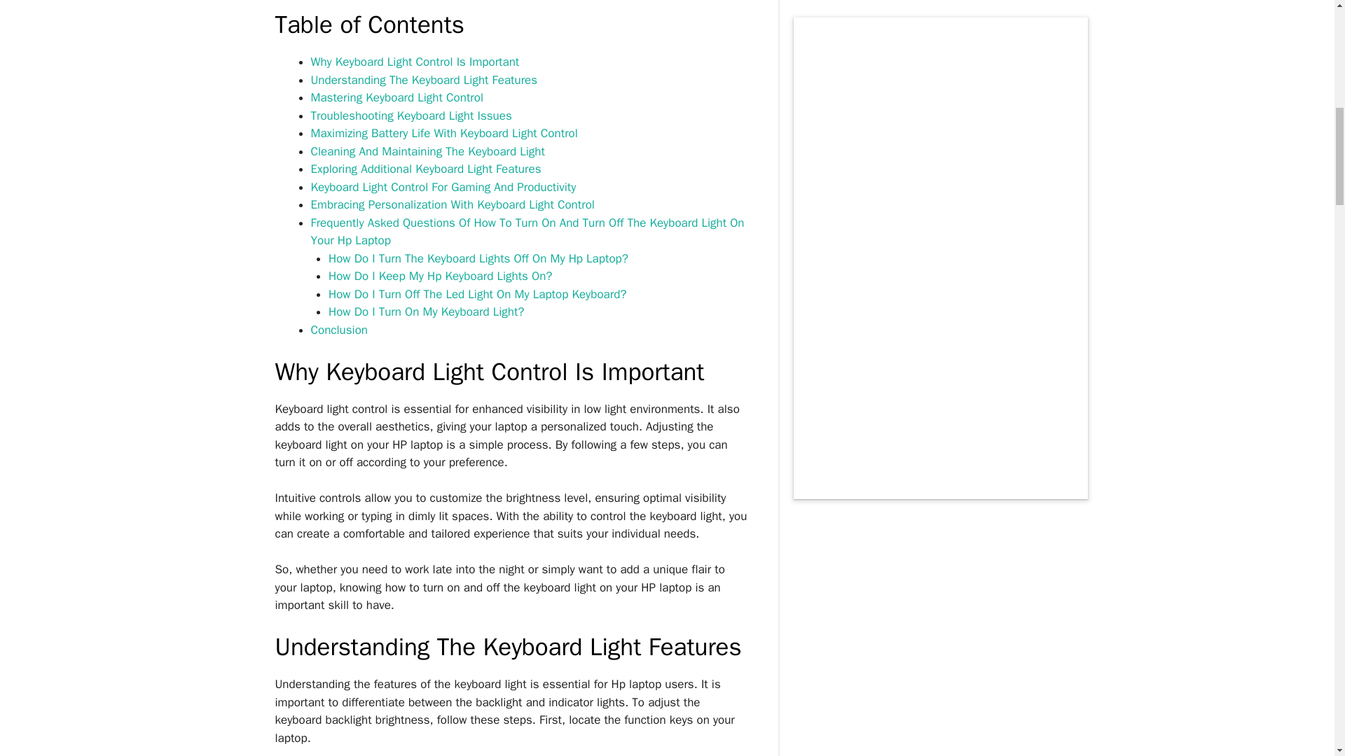 The image size is (1345, 756). Describe the element at coordinates (425, 80) in the screenshot. I see `Understanding The Keyboard Light Features` at that location.